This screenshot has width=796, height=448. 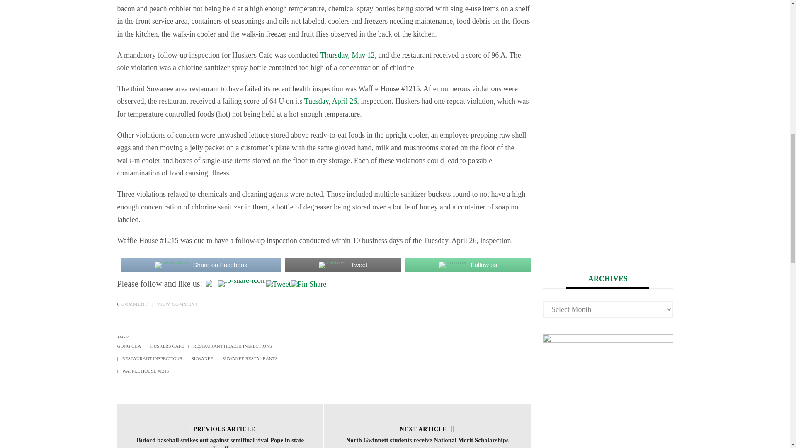 I want to click on Facebook Share, so click(x=241, y=284).